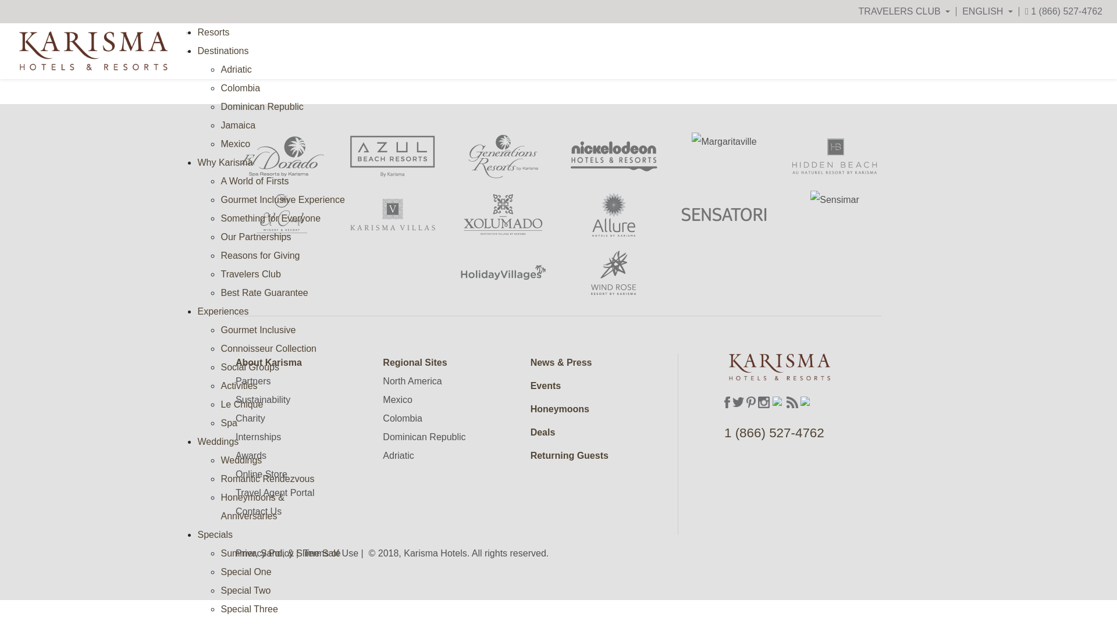  What do you see at coordinates (218, 441) in the screenshot?
I see `Weddings` at bounding box center [218, 441].